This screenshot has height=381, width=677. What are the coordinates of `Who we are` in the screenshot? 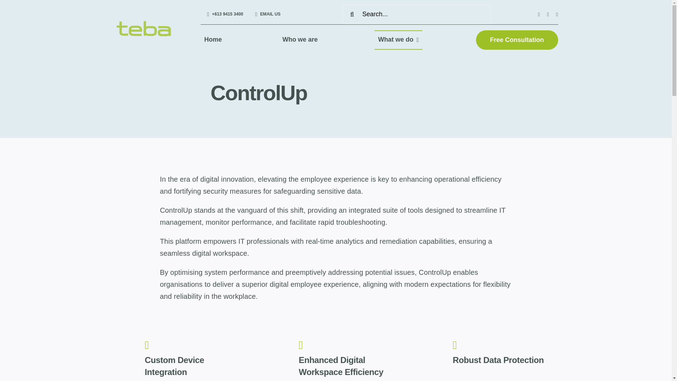 It's located at (300, 40).